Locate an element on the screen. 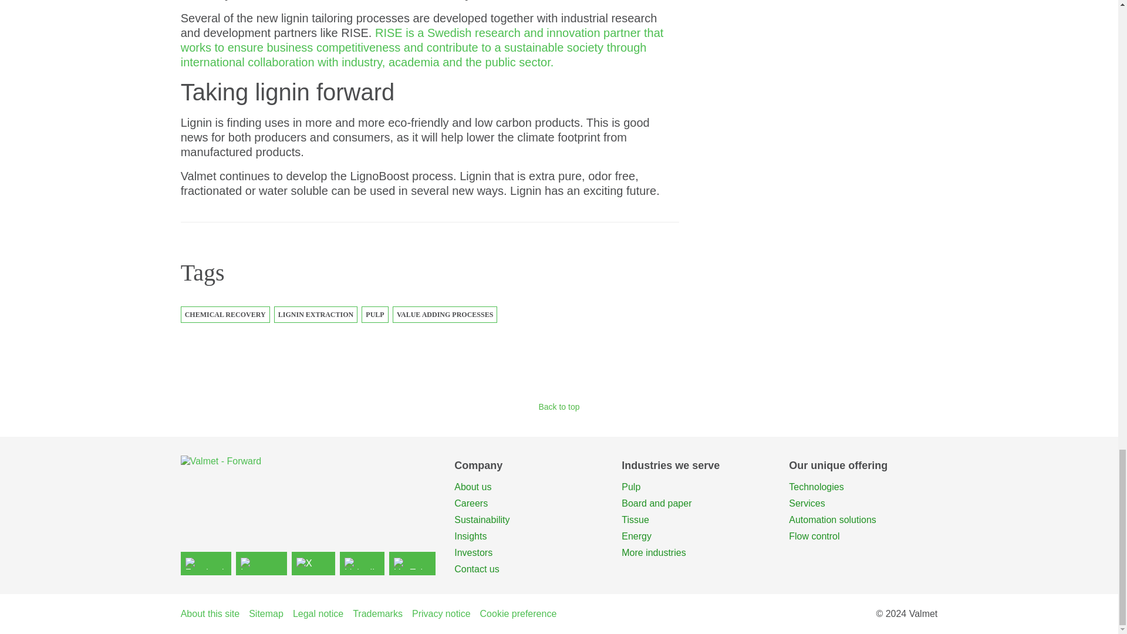 The width and height of the screenshot is (1127, 634). Facebook is located at coordinates (205, 563).